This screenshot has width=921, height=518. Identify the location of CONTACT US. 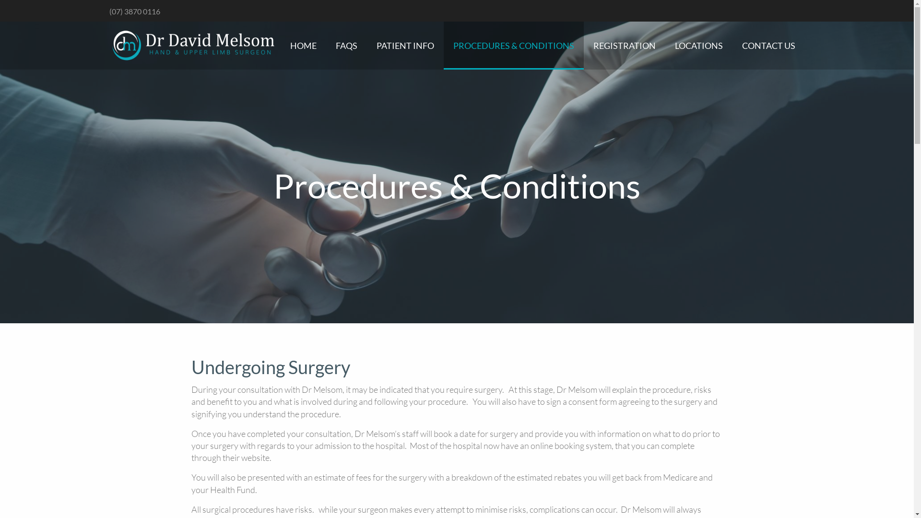
(768, 46).